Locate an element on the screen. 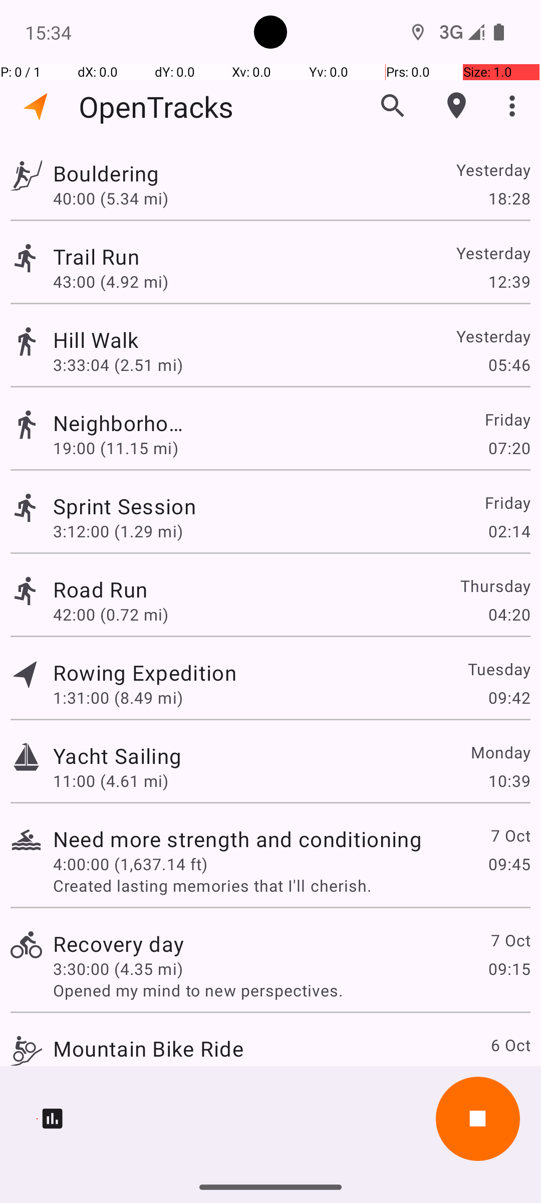 The image size is (541, 1203). Need more strength and conditioning is located at coordinates (237, 839).